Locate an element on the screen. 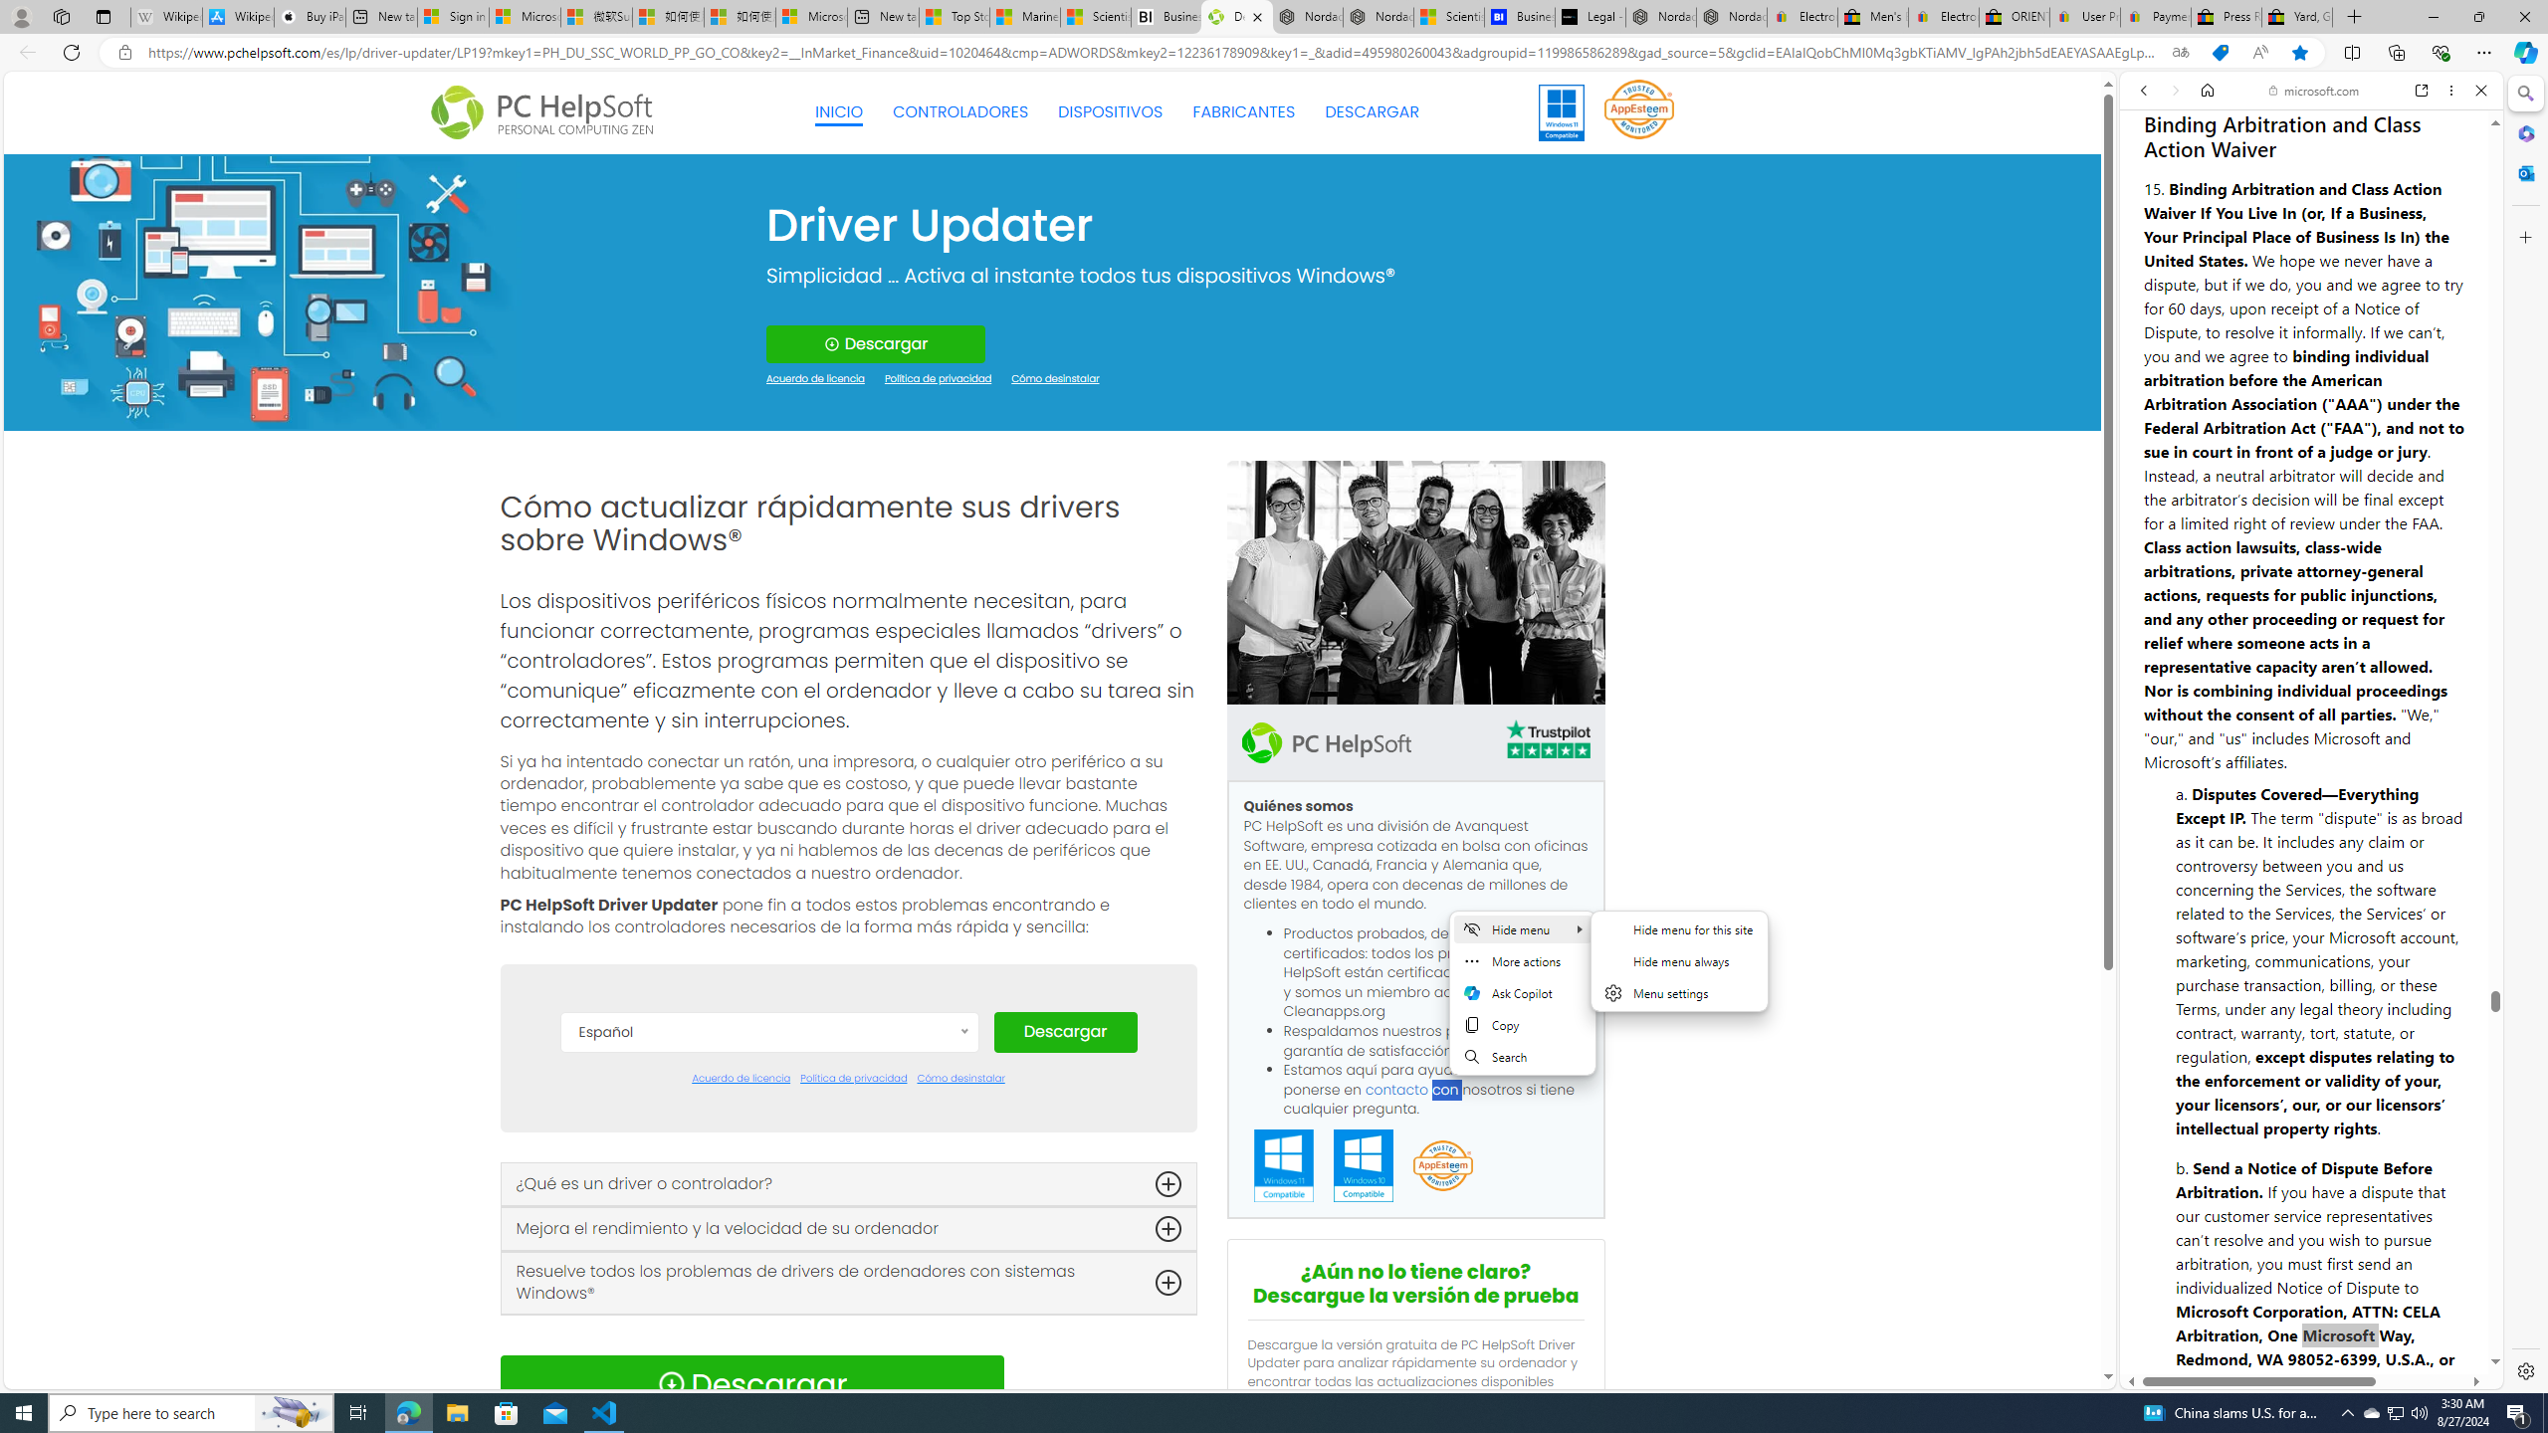  Buy iPad - Apple is located at coordinates (309, 17).